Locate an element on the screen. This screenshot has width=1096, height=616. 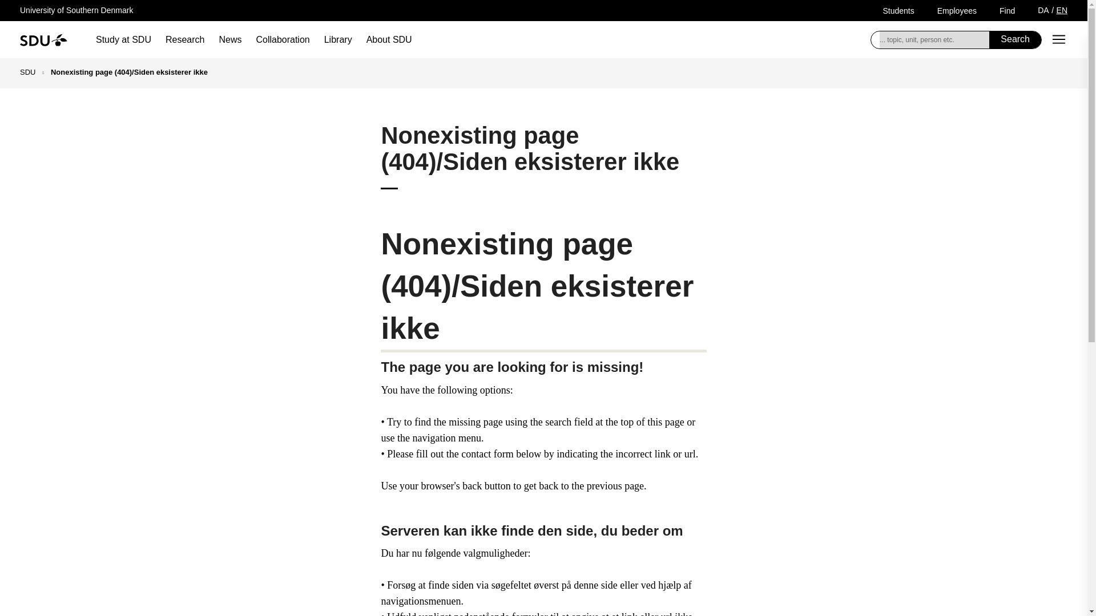
DA is located at coordinates (1043, 10).